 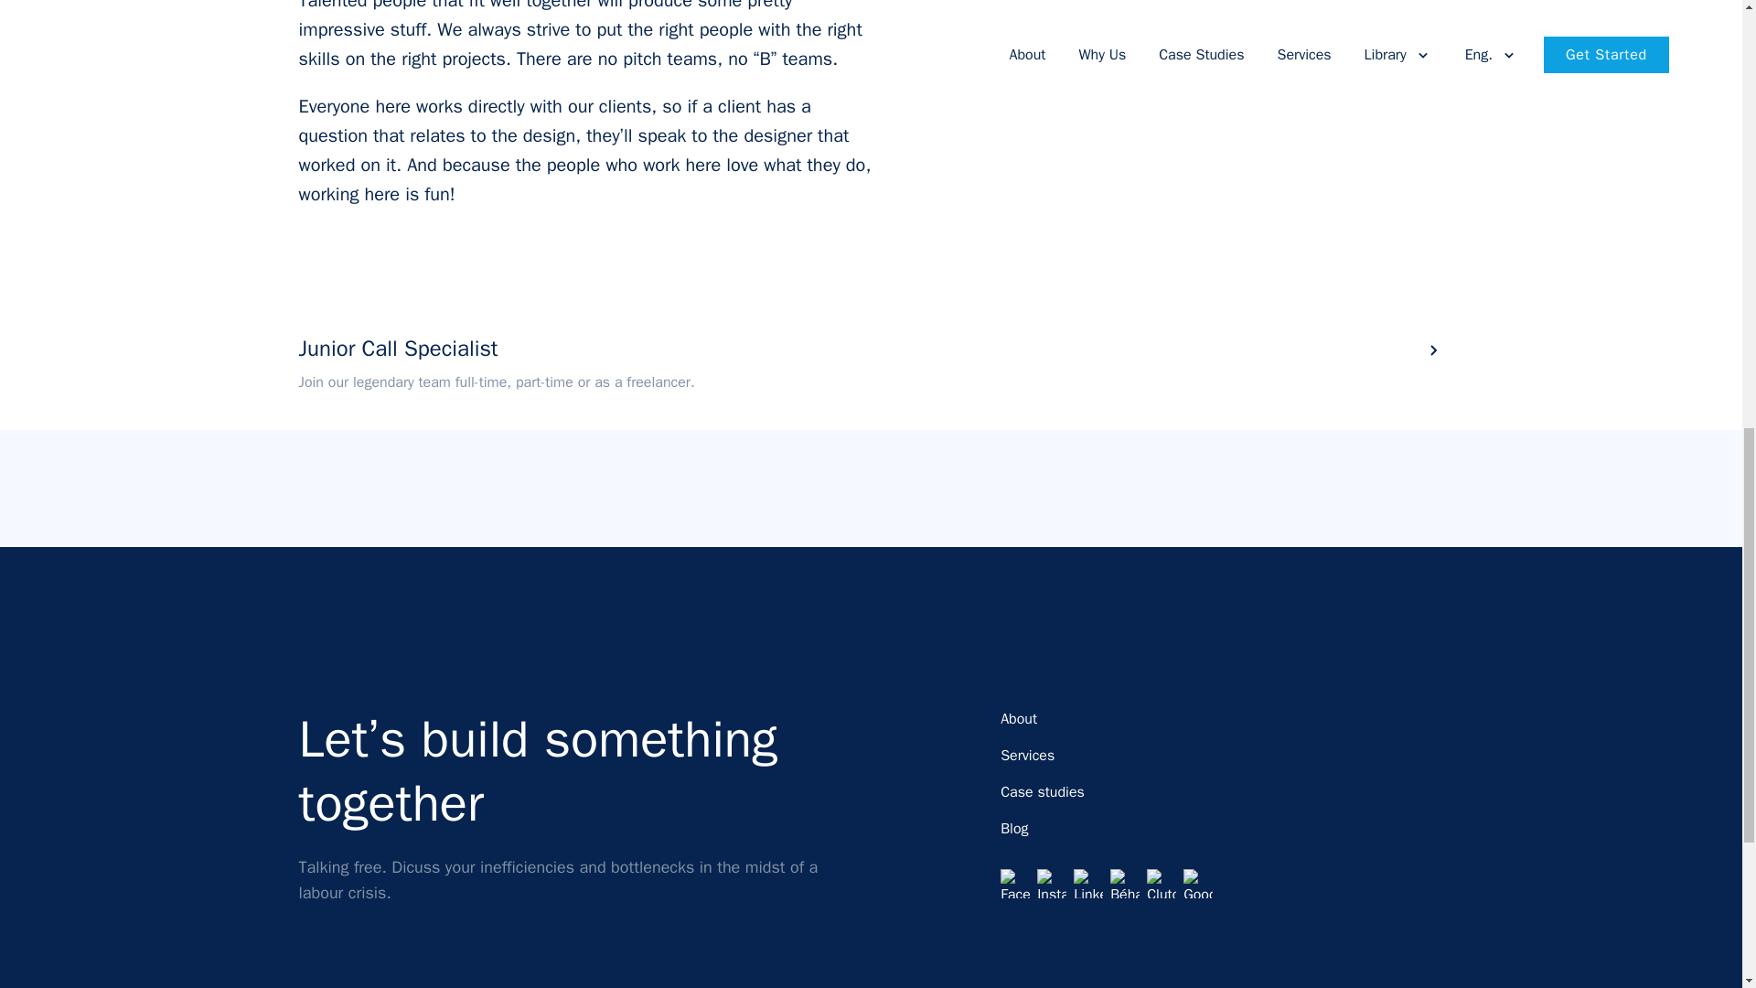 I want to click on Konstruktor Online on Instagram, so click(x=1052, y=884).